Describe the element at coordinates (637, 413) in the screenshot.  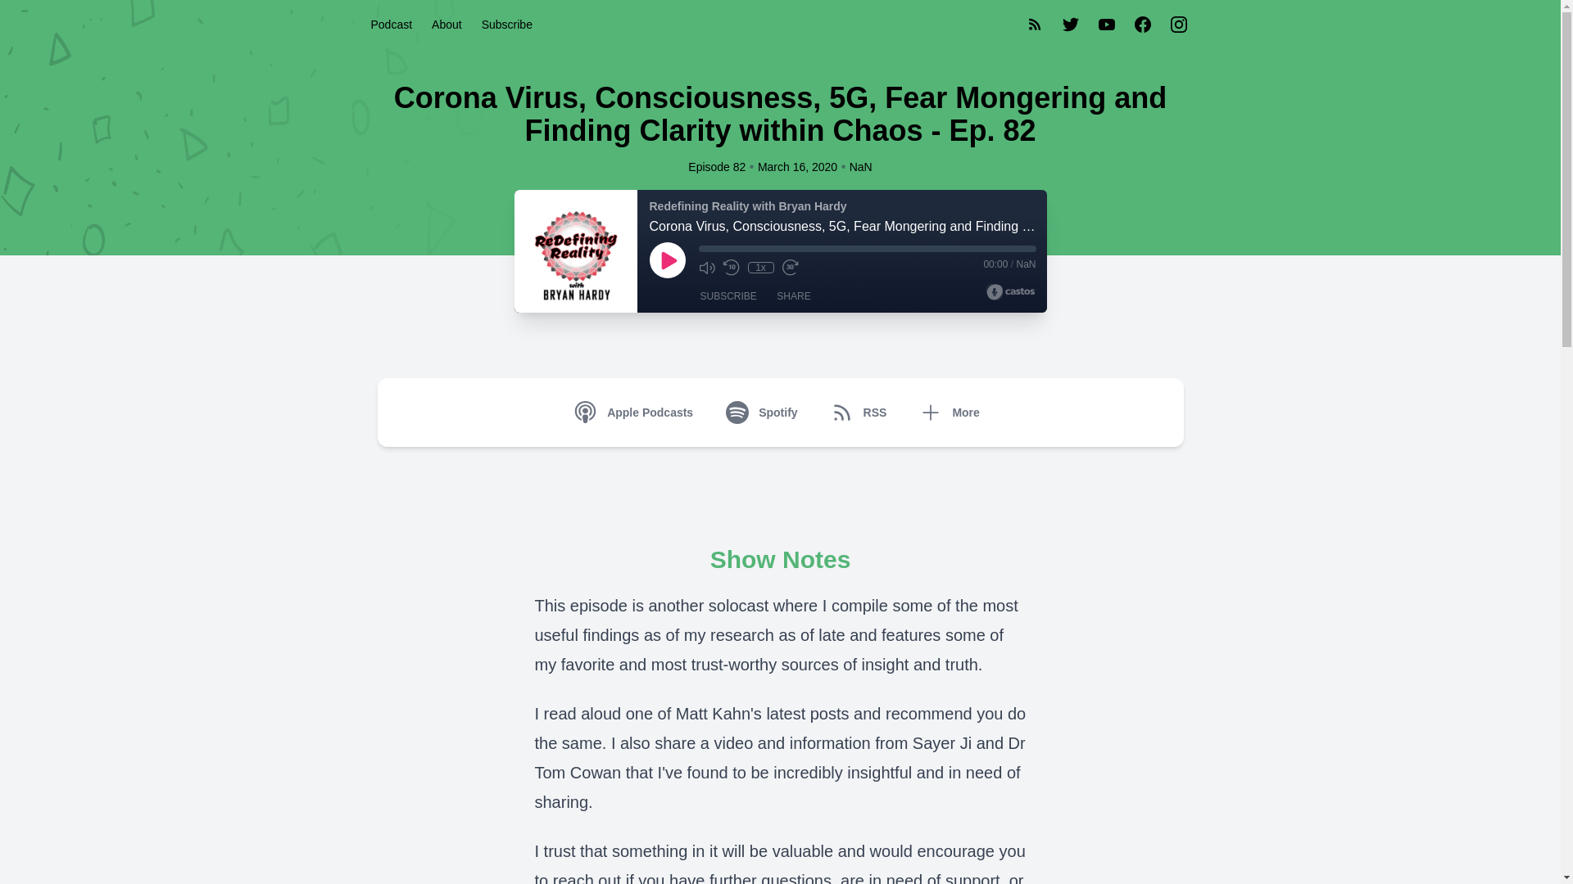
I see `Apple Podcasts` at that location.